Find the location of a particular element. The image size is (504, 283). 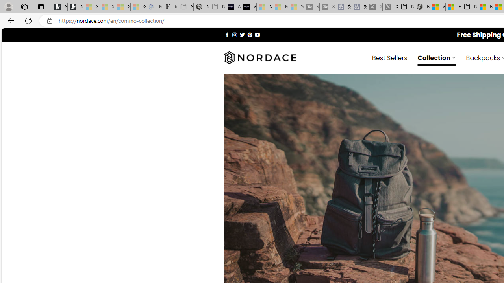

Nordace - #1 Japanese Best-Seller - Siena Smart Backpack is located at coordinates (201, 7).